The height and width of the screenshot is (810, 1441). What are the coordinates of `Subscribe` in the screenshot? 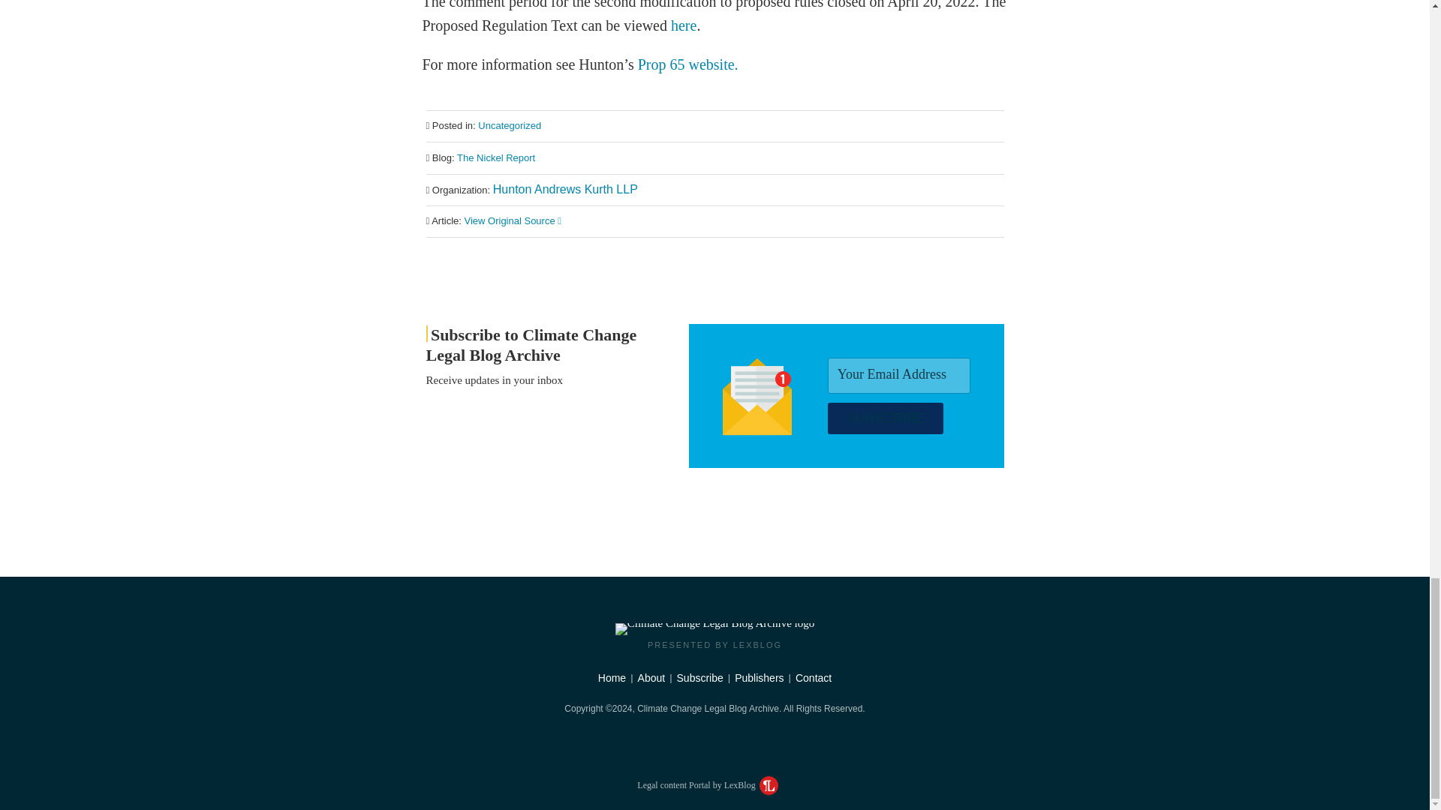 It's located at (699, 678).